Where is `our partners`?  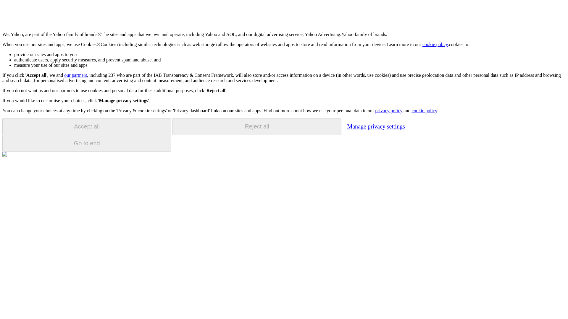 our partners is located at coordinates (75, 75).